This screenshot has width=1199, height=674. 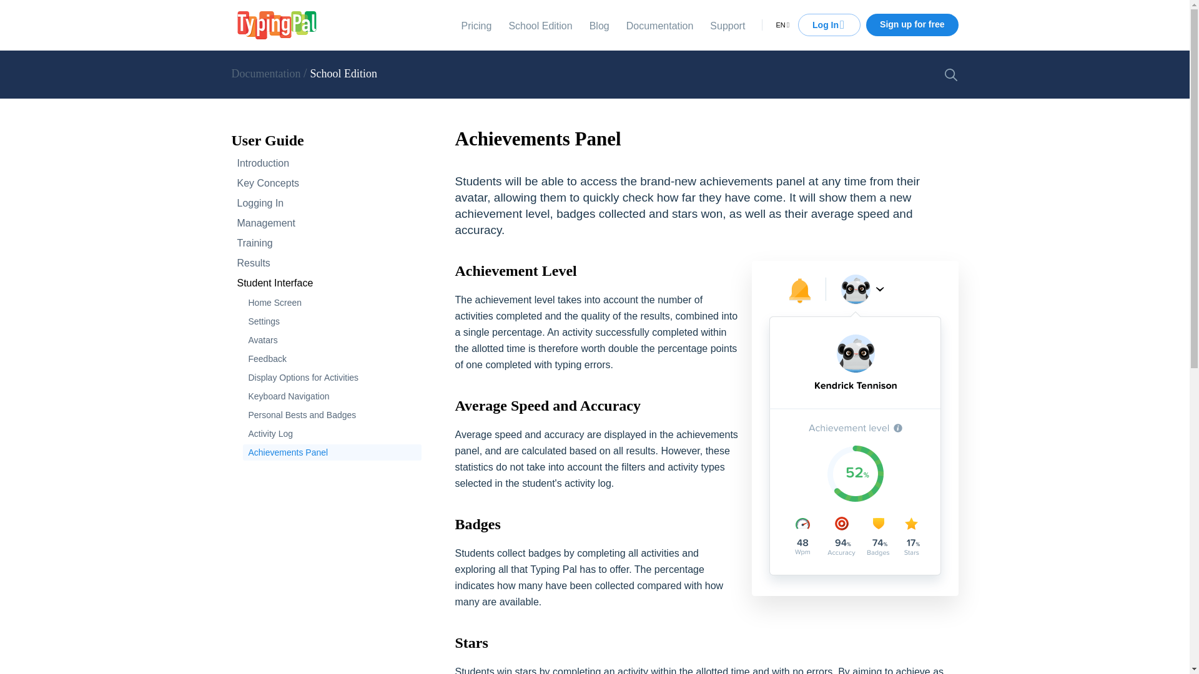 What do you see at coordinates (326, 164) in the screenshot?
I see `Introduction` at bounding box center [326, 164].